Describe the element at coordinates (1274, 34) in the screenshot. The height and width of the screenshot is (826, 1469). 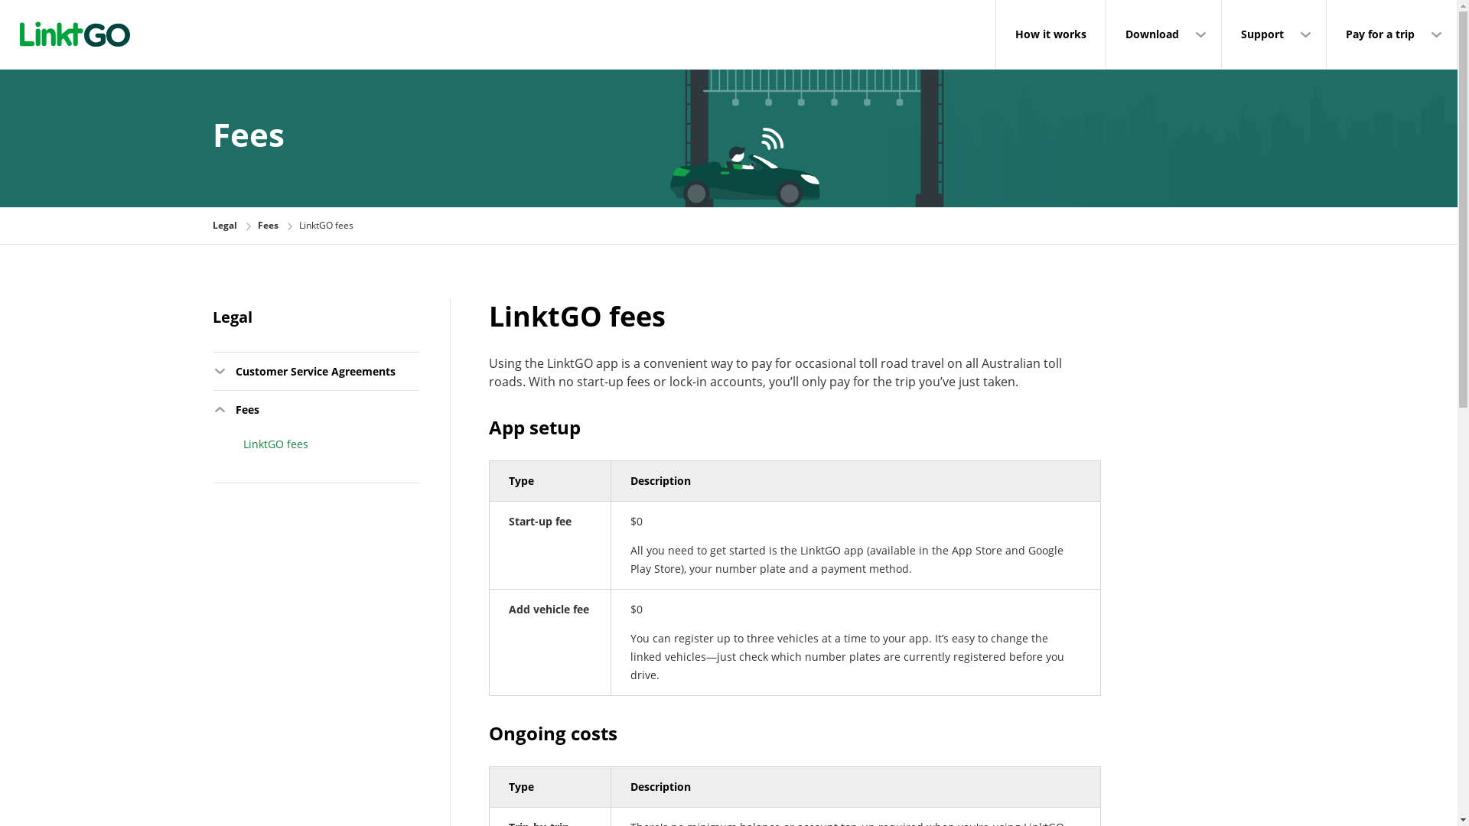
I see `Support` at that location.